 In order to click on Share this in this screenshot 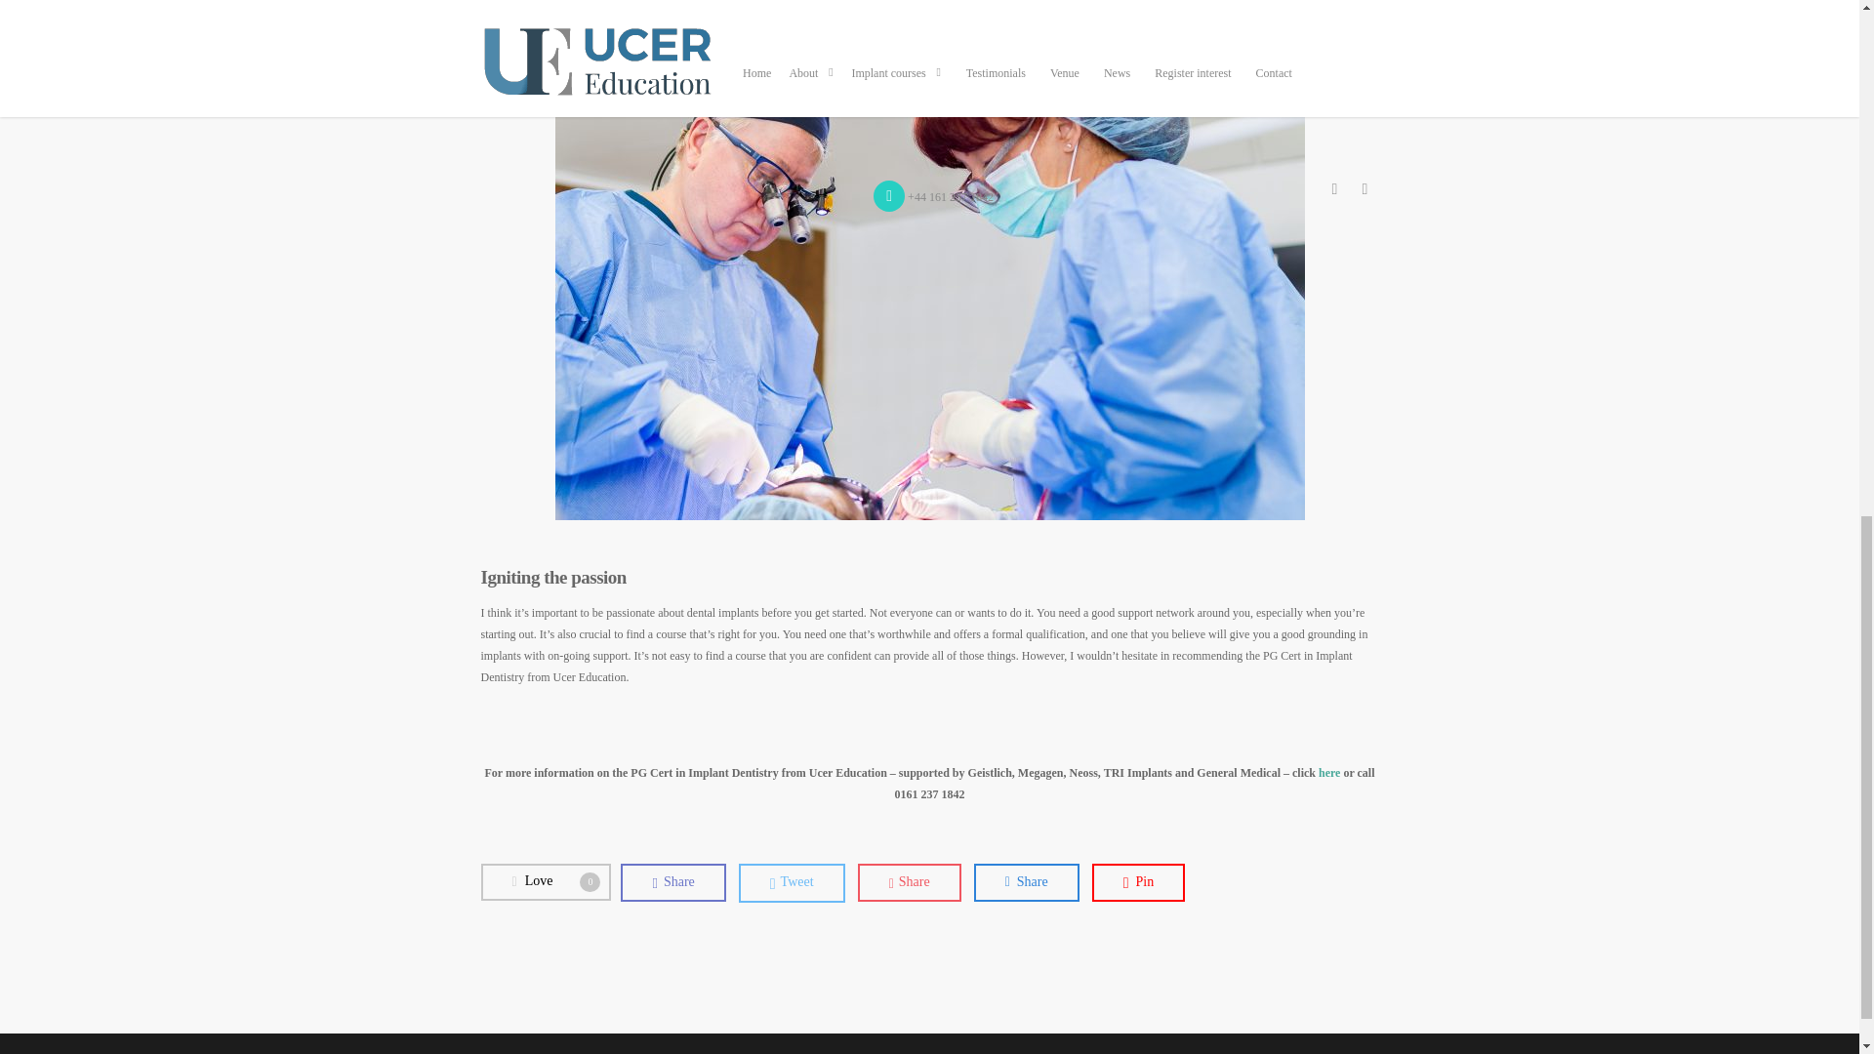, I will do `click(910, 882)`.